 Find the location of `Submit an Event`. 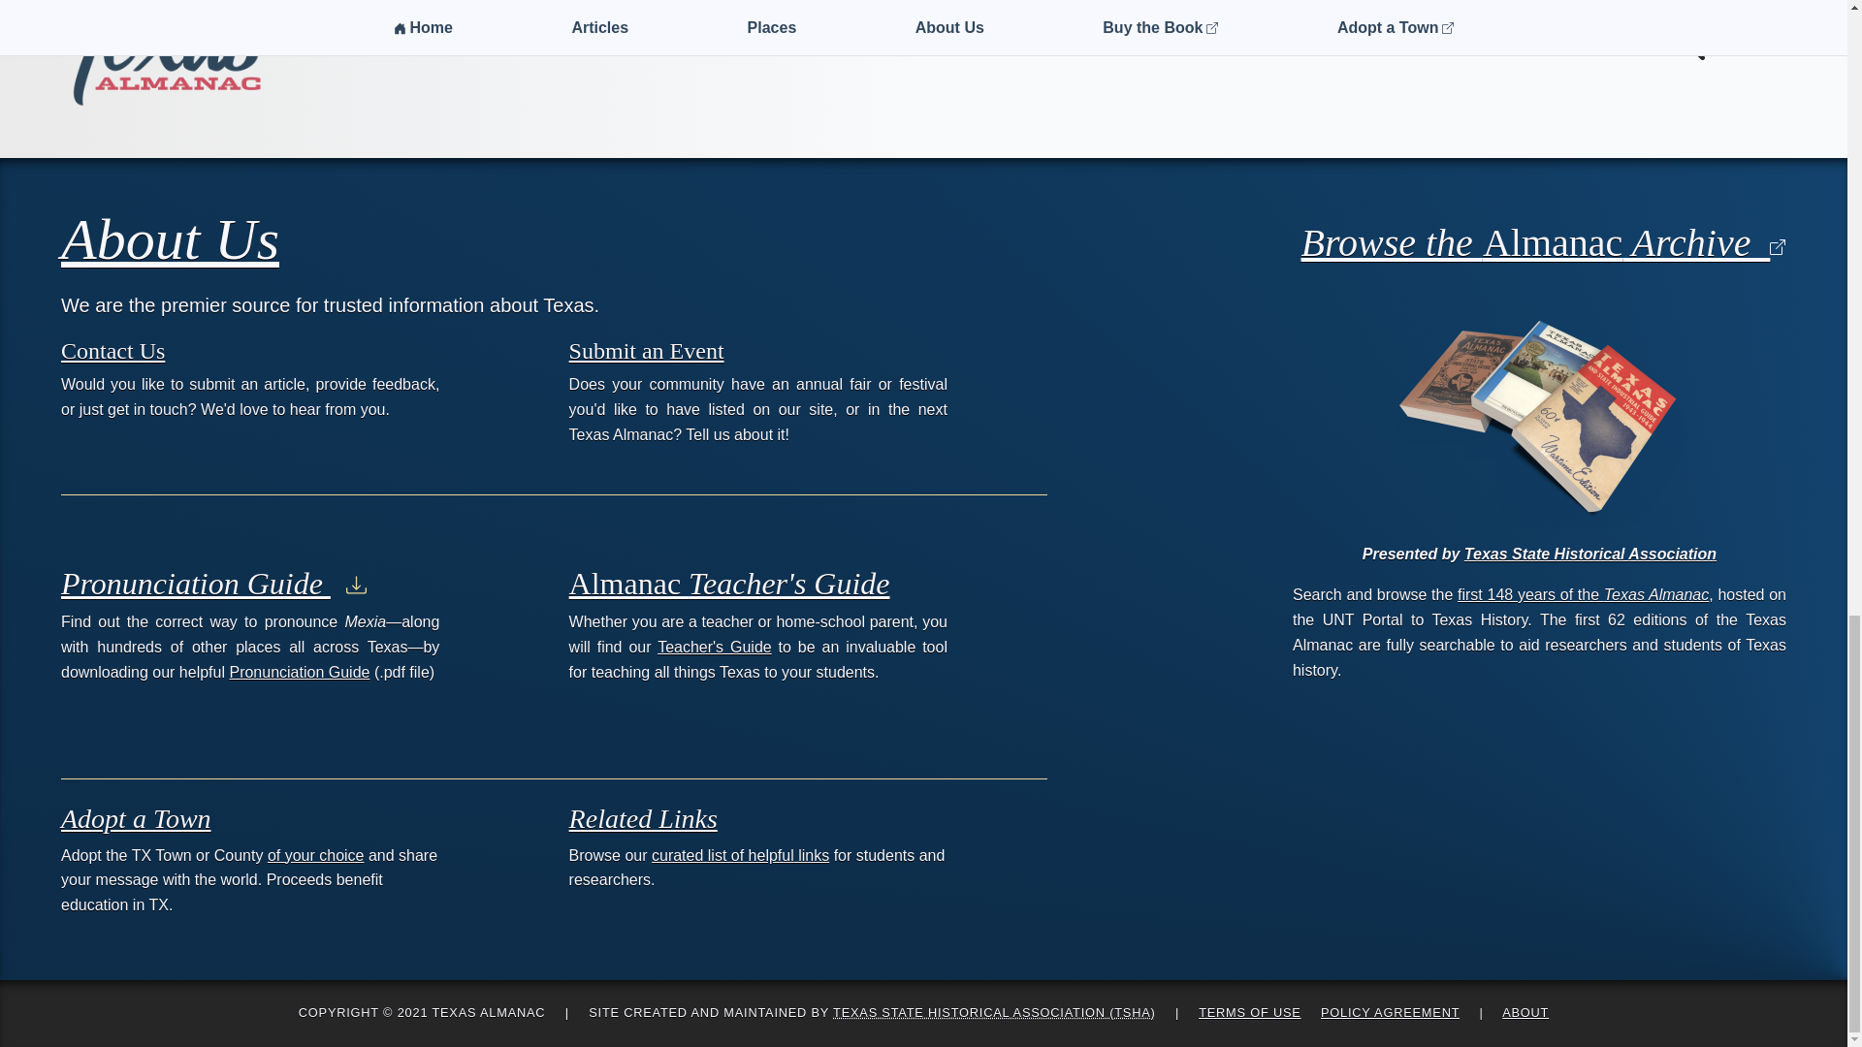

Submit an Event is located at coordinates (646, 349).